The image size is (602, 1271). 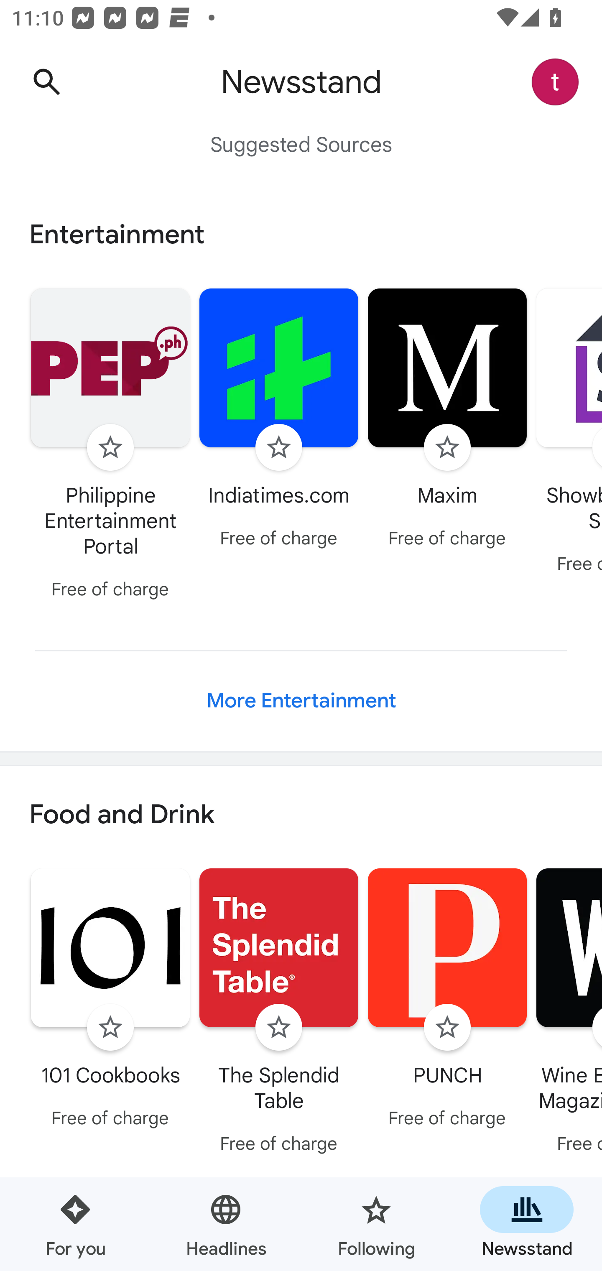 I want to click on Follow The Splendid Table Free of charge, so click(x=279, y=1013).